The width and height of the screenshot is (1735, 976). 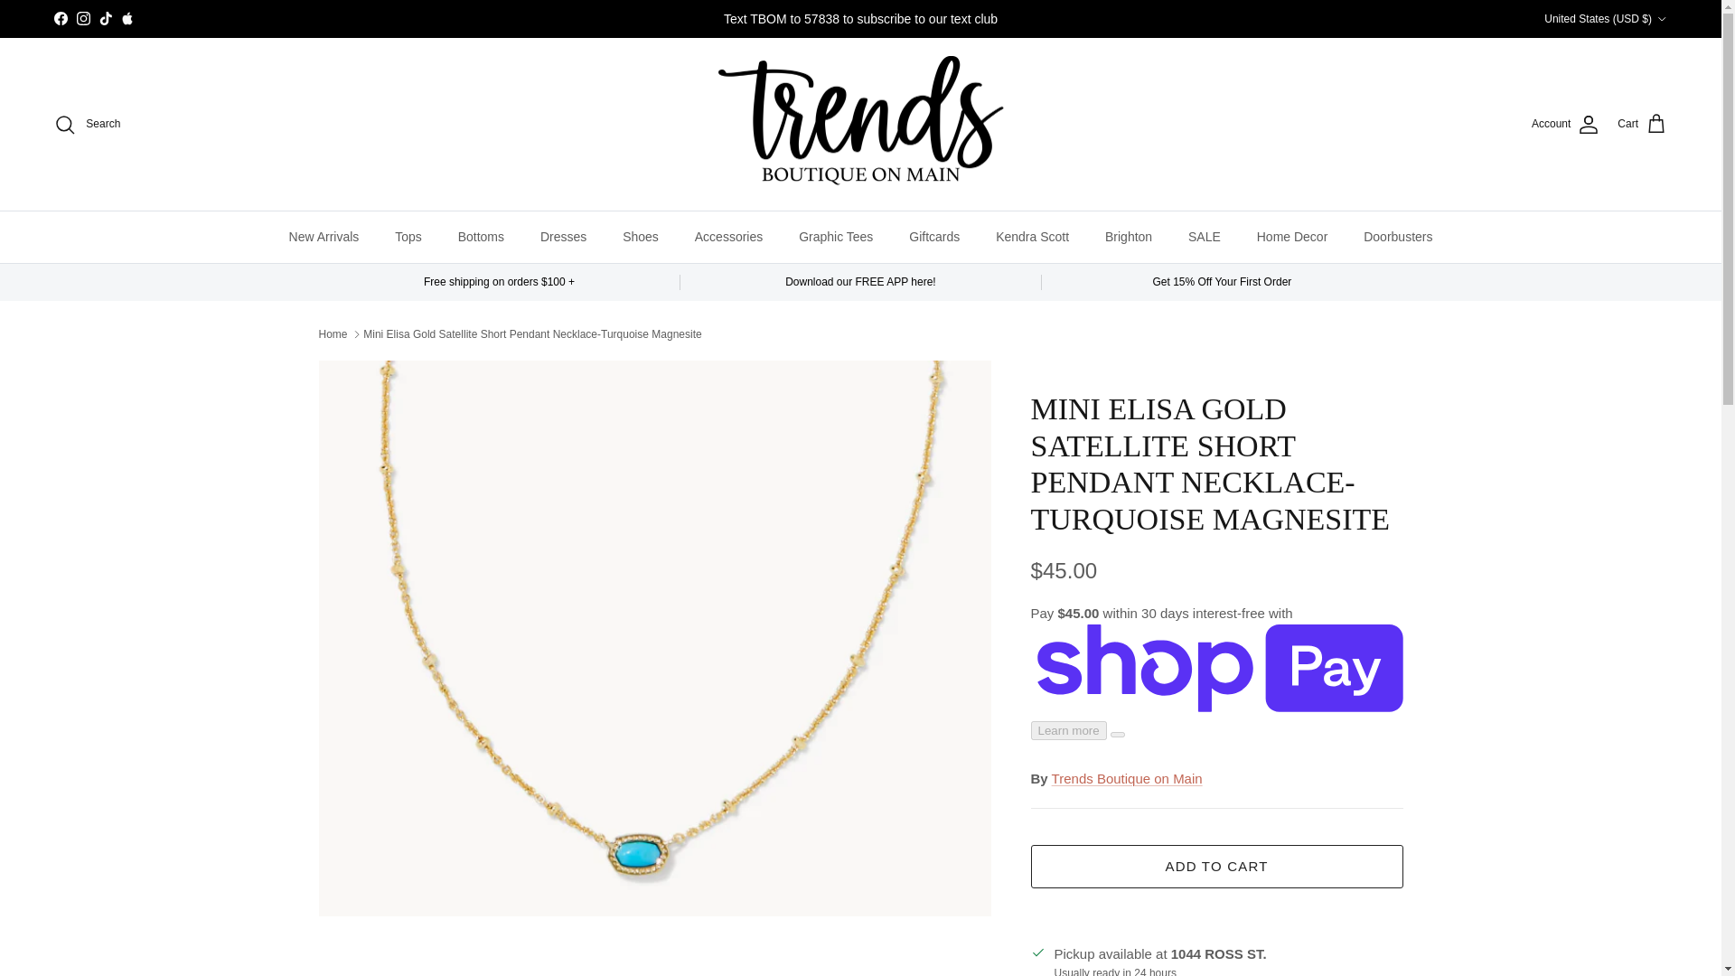 I want to click on Bottoms, so click(x=481, y=237).